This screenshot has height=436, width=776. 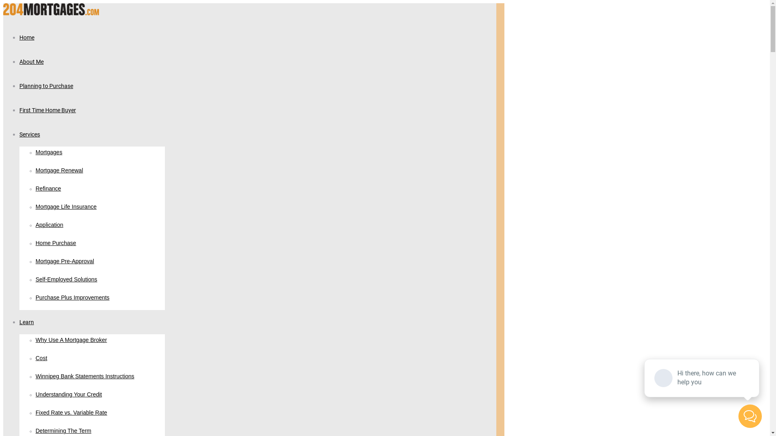 What do you see at coordinates (49, 225) in the screenshot?
I see `Application` at bounding box center [49, 225].